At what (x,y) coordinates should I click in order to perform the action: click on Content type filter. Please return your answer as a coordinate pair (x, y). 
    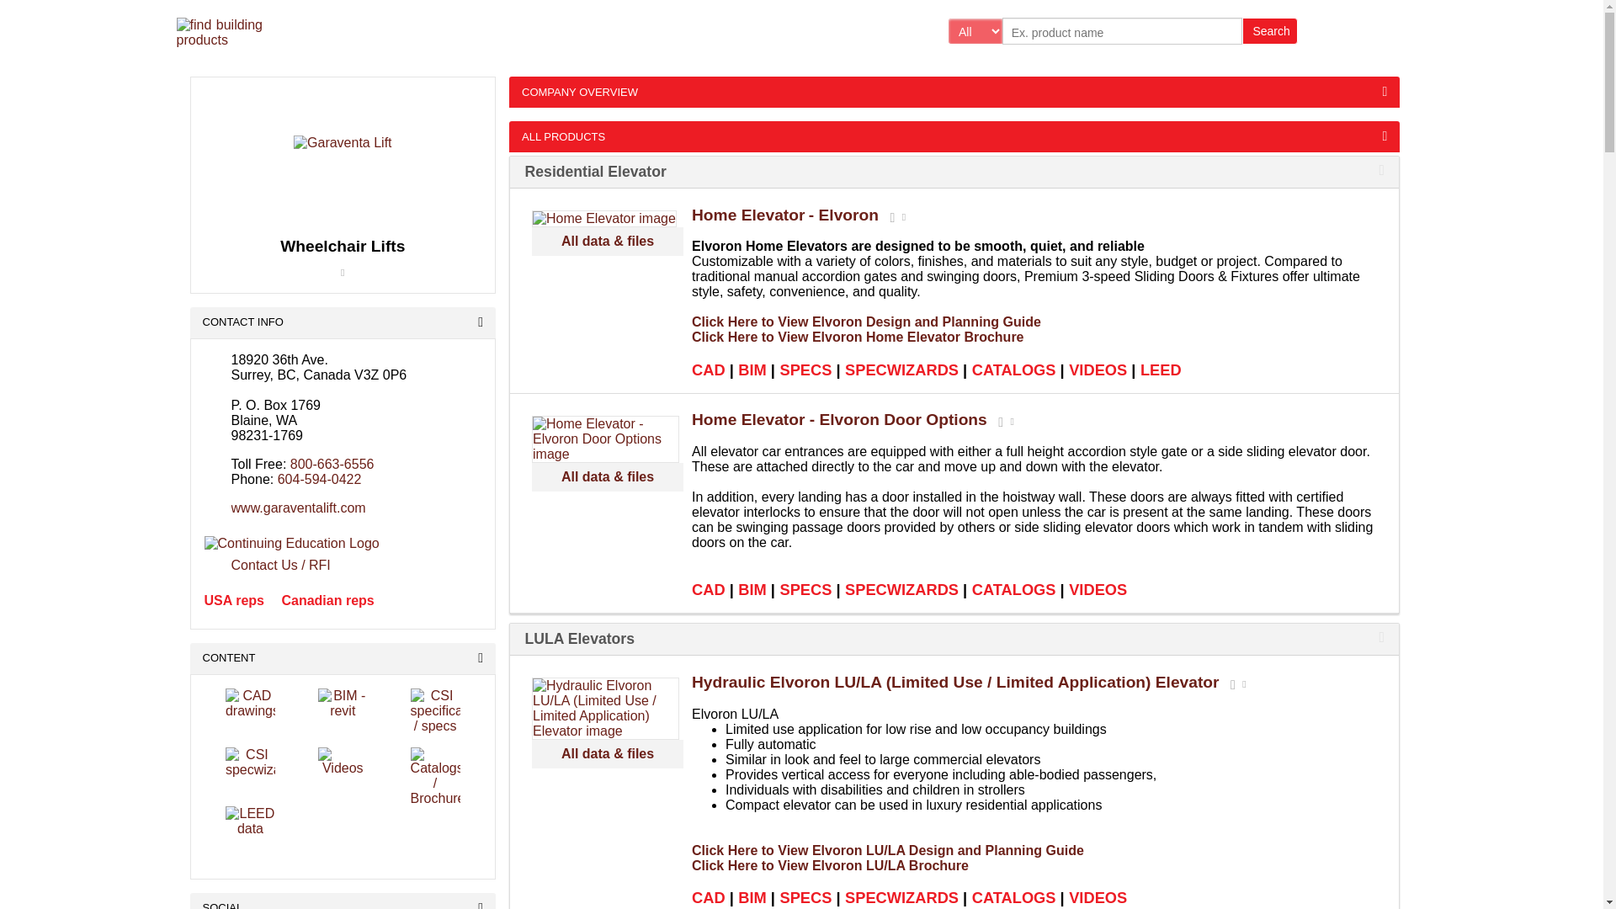
    Looking at the image, I should click on (975, 30).